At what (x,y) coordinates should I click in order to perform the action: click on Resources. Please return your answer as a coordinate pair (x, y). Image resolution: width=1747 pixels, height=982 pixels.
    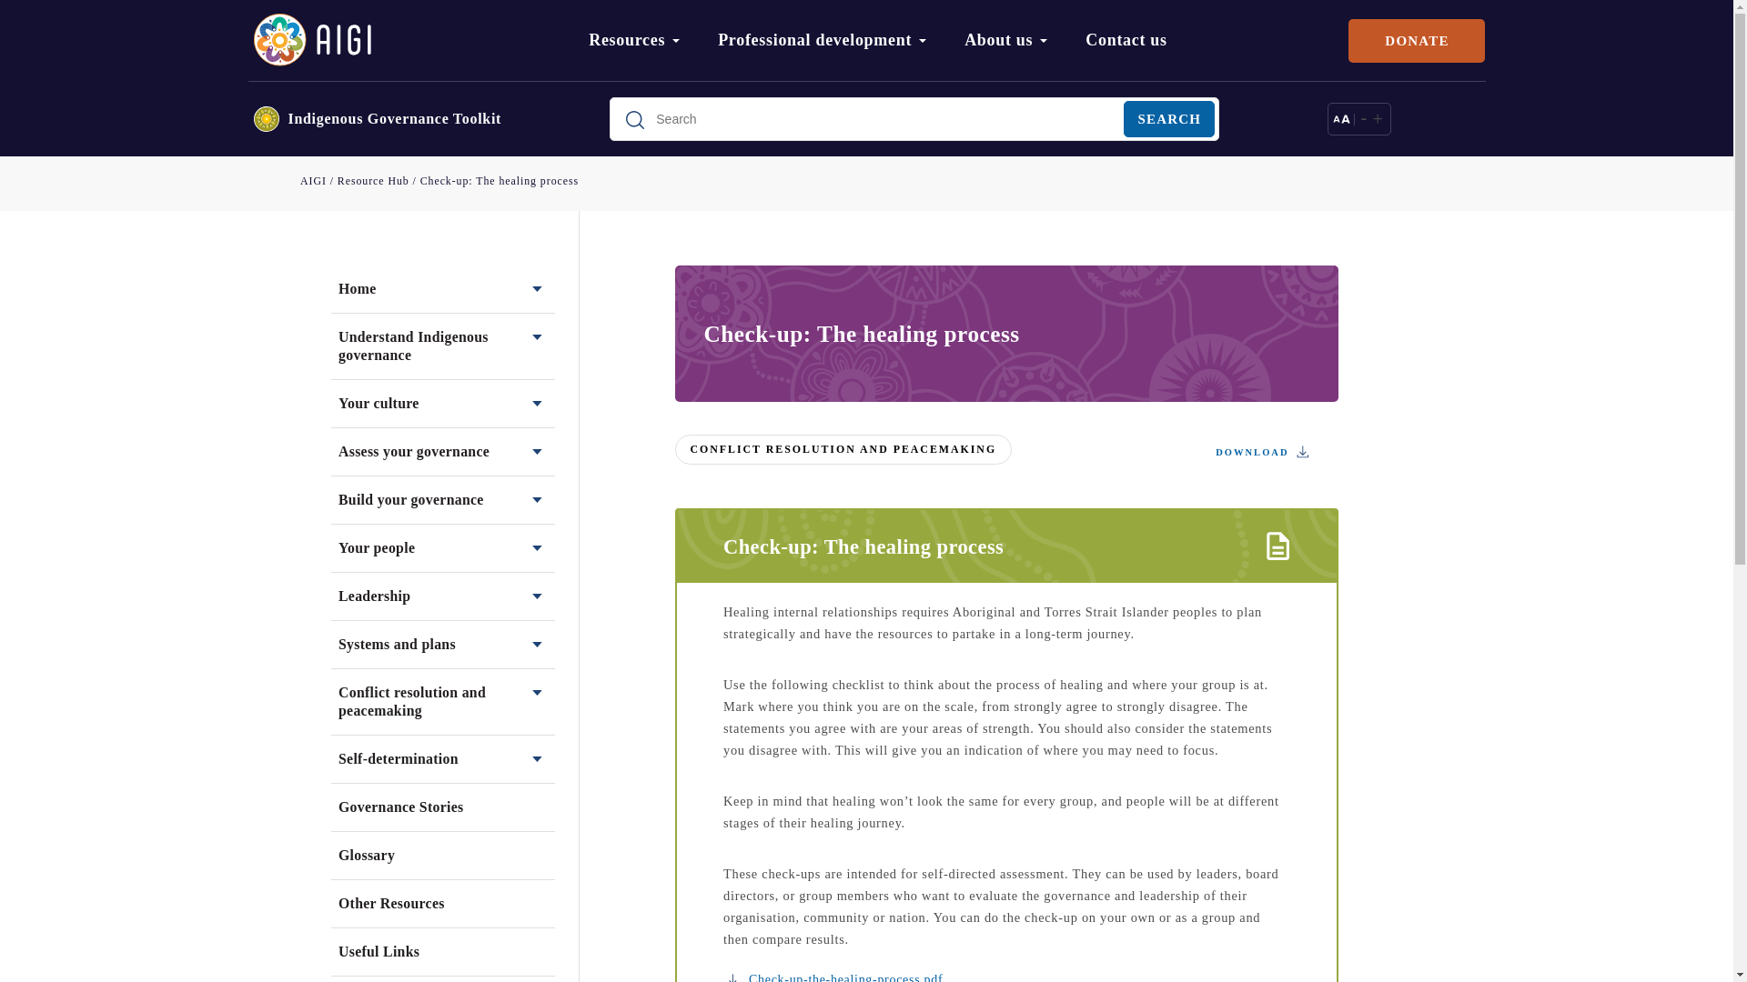
    Looking at the image, I should click on (642, 62).